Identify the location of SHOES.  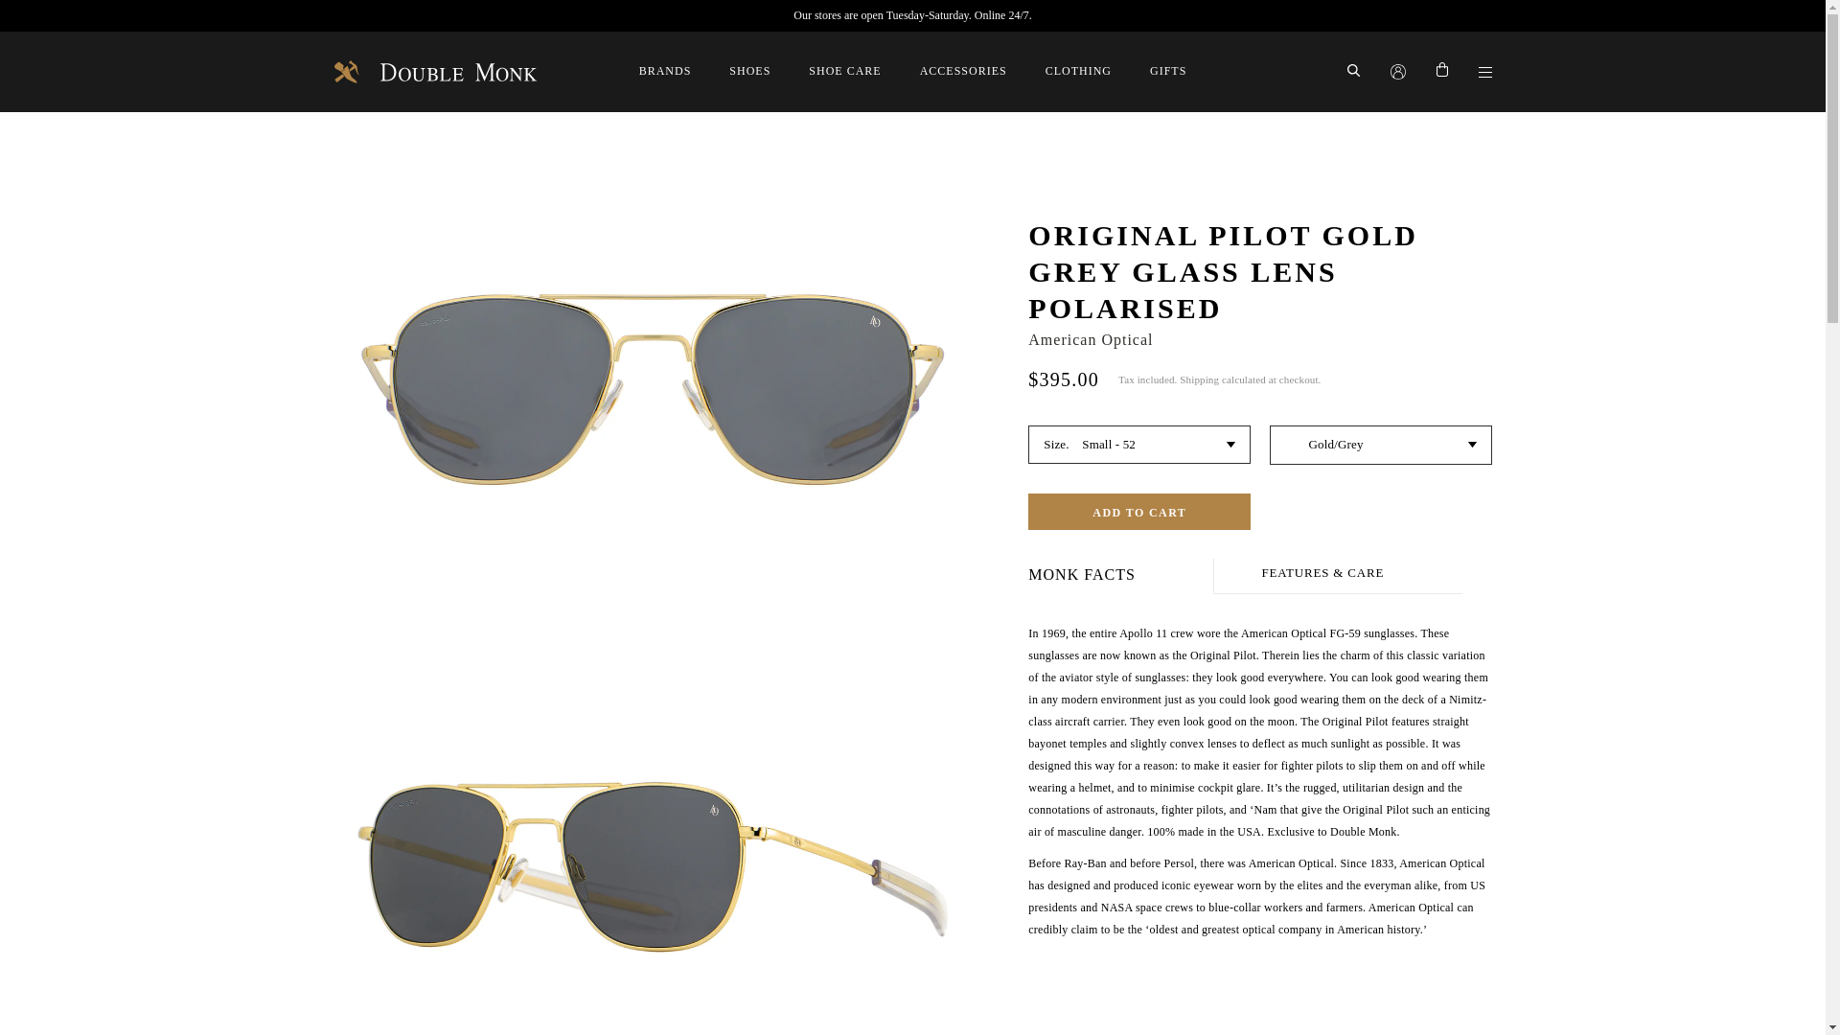
(749, 71).